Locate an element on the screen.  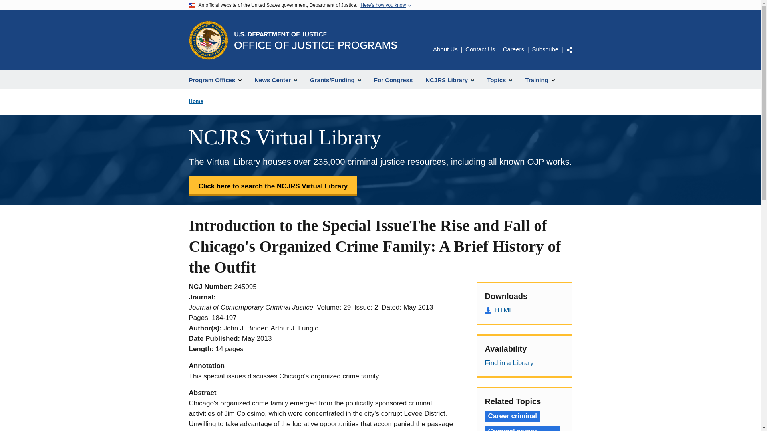
Subscribe is located at coordinates (545, 49).